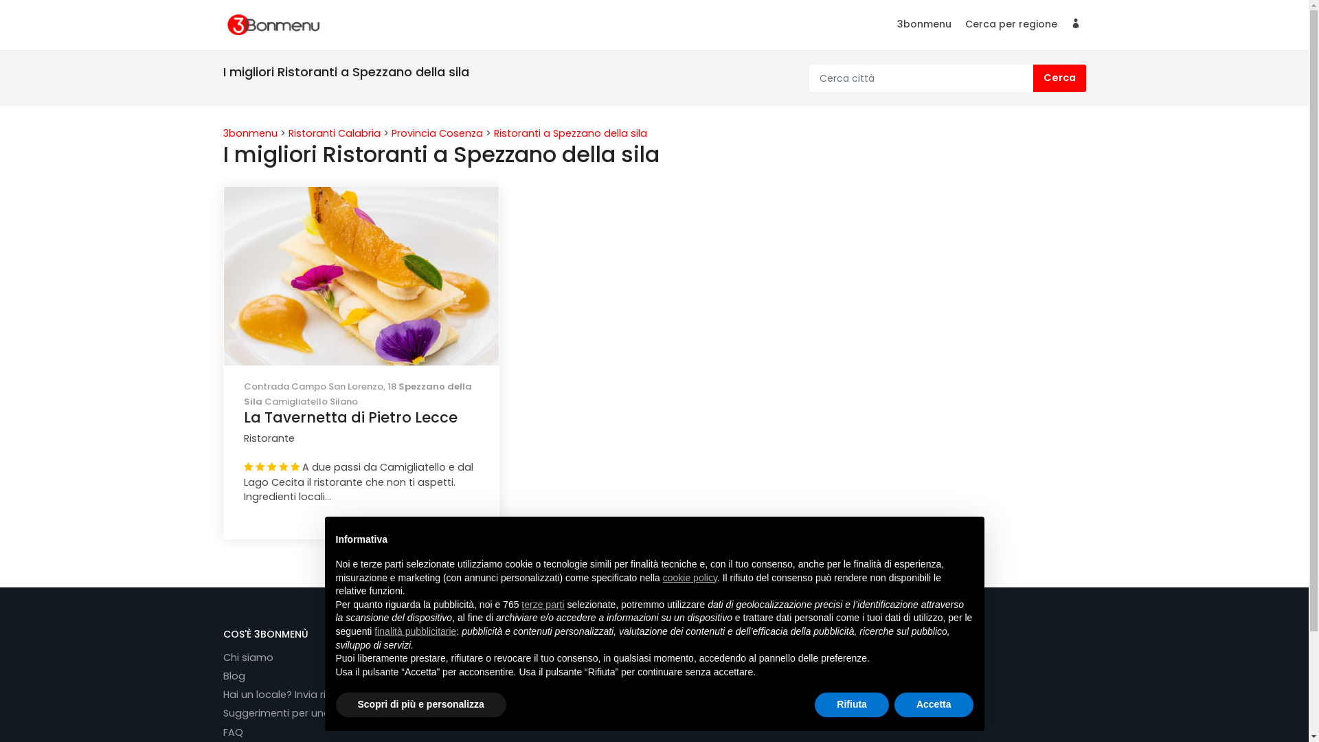 Image resolution: width=1319 pixels, height=742 pixels. What do you see at coordinates (327, 713) in the screenshot?
I see `Suggerimenti per una buona inserzione` at bounding box center [327, 713].